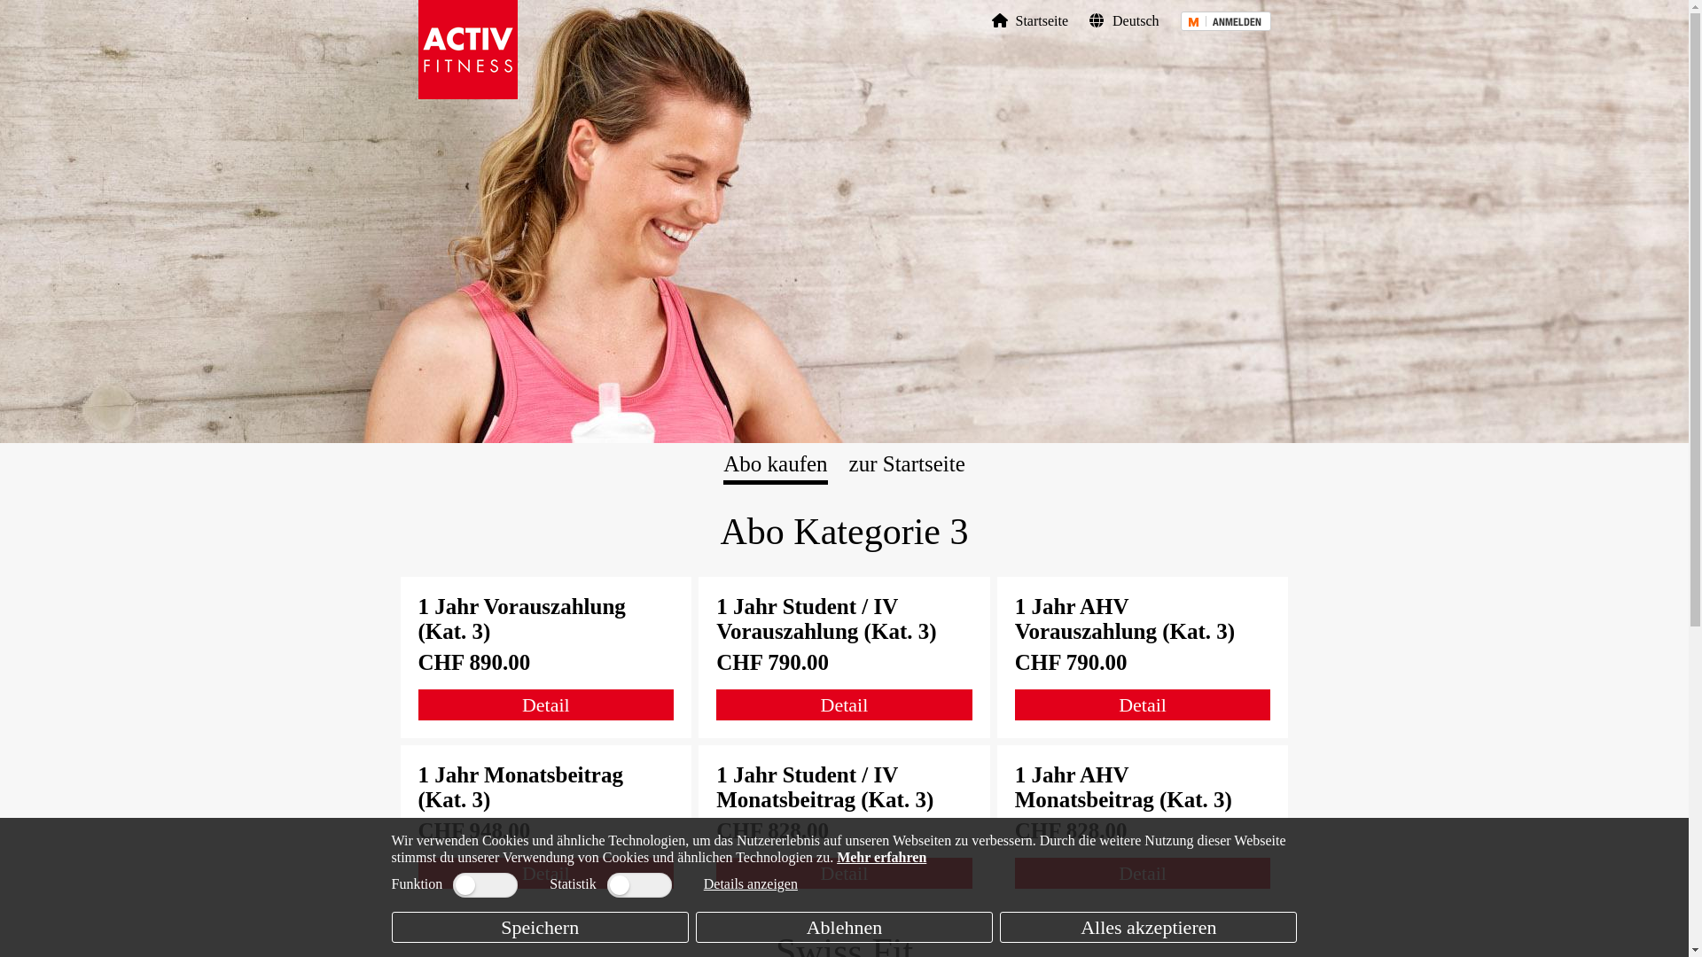 The height and width of the screenshot is (957, 1702). Describe the element at coordinates (844, 826) in the screenshot. I see `1 Jahr Student / IV Monatsbeitrag (Kat. 3)
CHF 828.00
Detail` at that location.